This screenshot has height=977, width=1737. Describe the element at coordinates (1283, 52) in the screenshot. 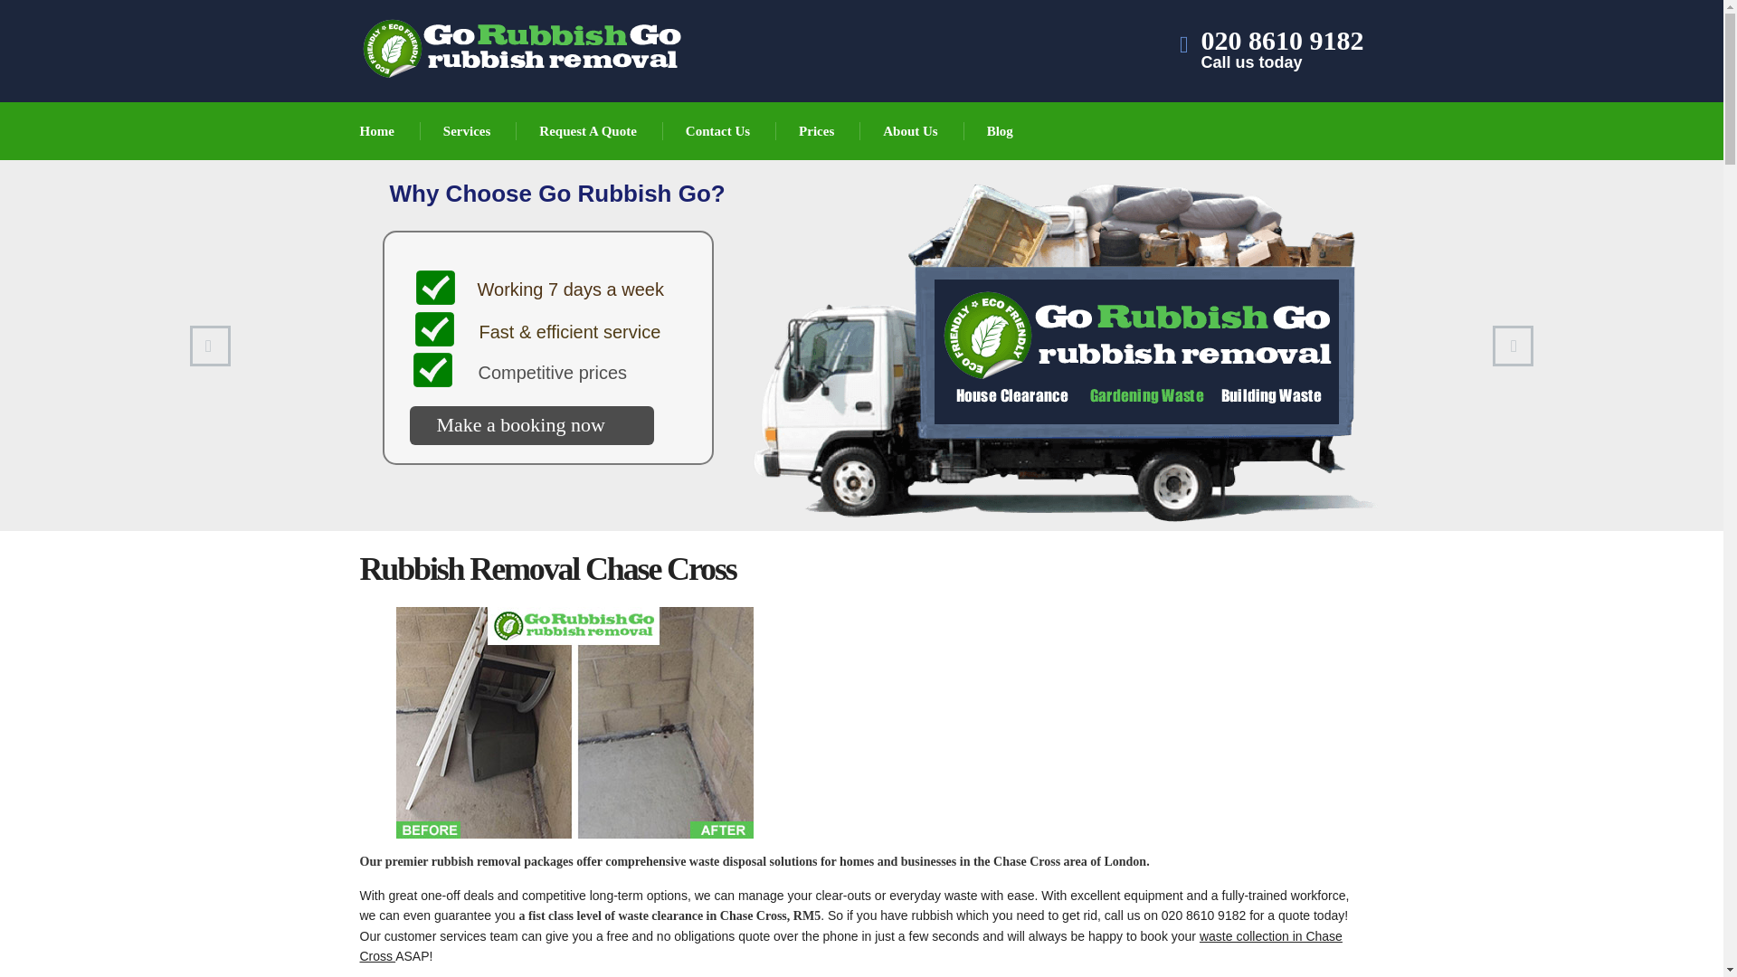

I see `Contact Us` at that location.